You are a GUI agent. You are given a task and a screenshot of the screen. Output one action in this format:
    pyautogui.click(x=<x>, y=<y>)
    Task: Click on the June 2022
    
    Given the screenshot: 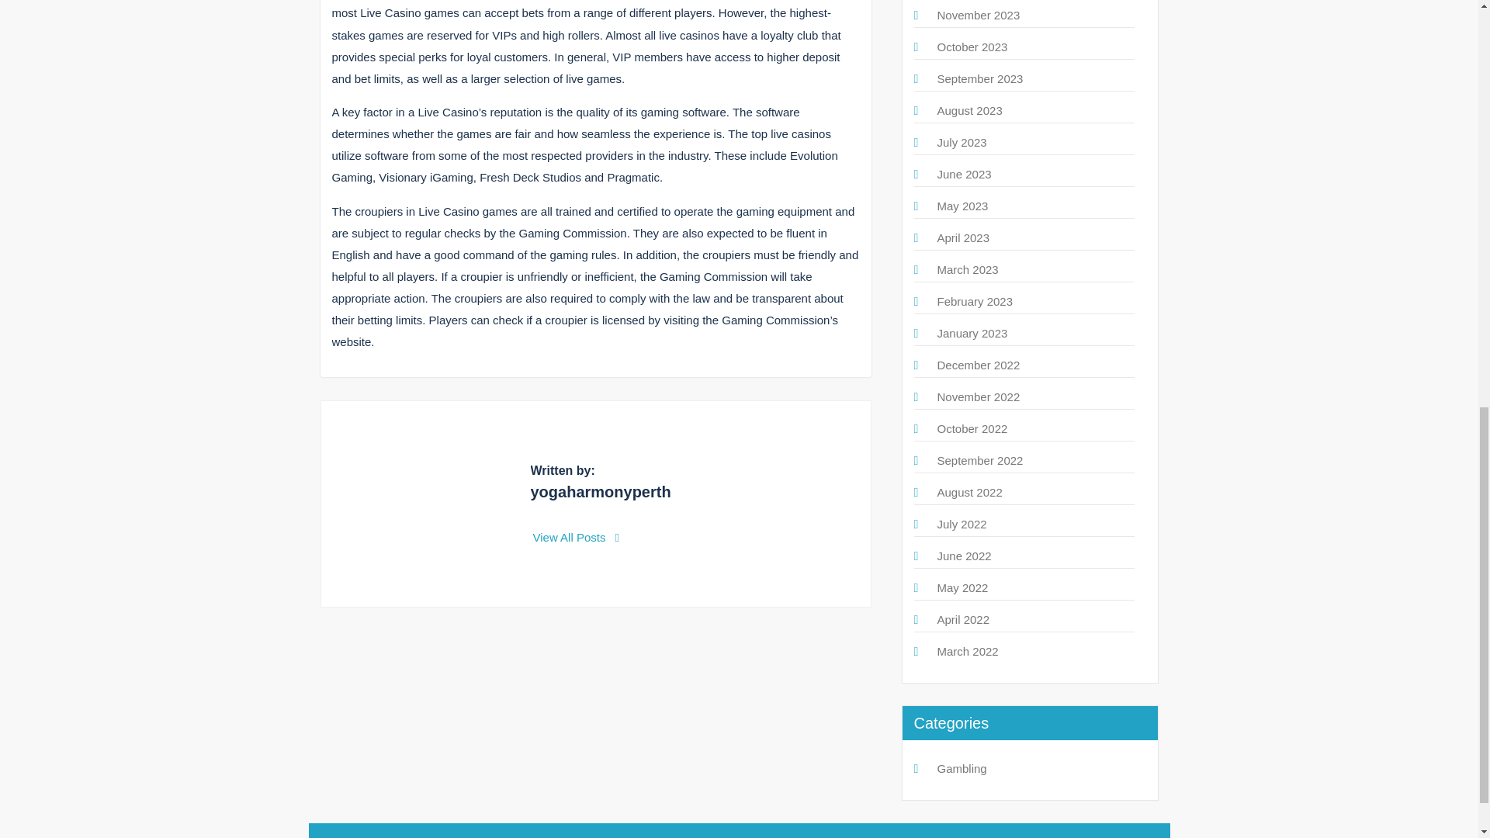 What is the action you would take?
    pyautogui.click(x=964, y=556)
    